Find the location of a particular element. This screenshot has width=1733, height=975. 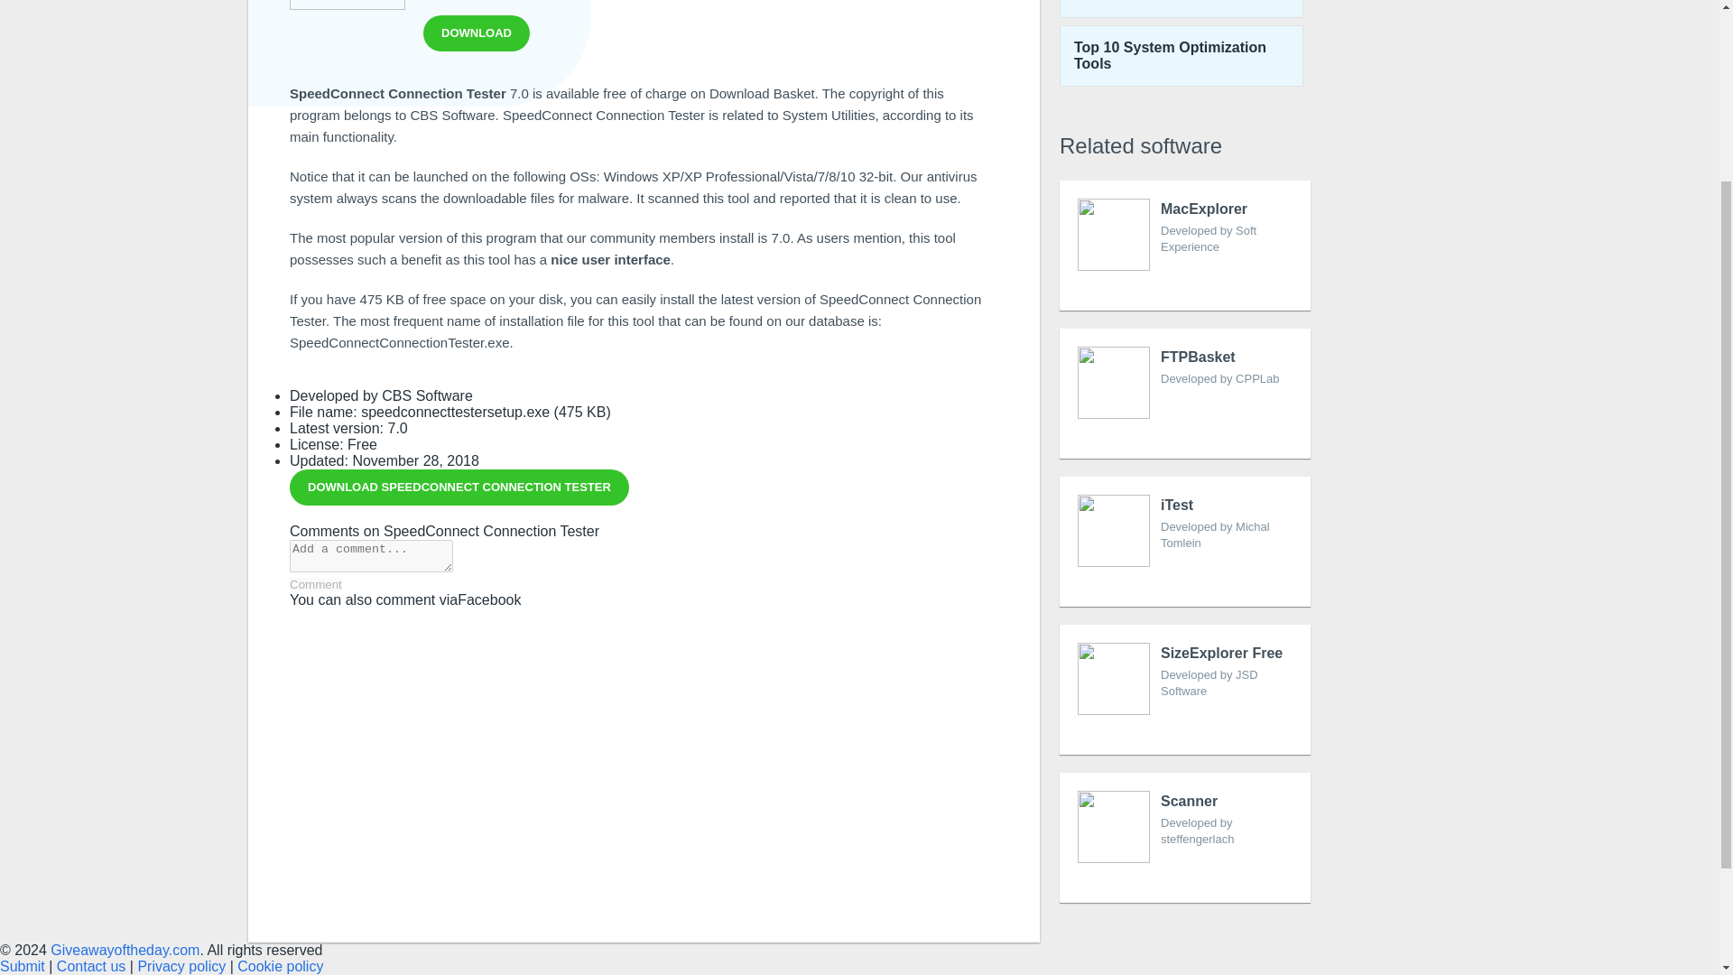

DOWNLOAD SPEEDCONNECT CONNECTION TESTER is located at coordinates (1184, 246).